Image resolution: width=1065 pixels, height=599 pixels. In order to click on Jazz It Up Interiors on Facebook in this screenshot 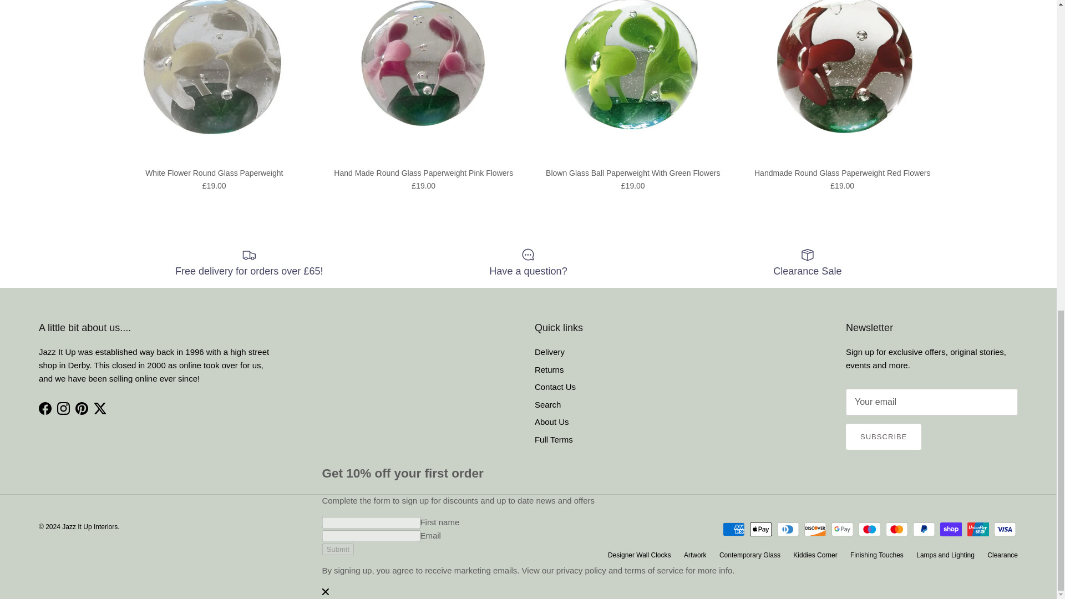, I will do `click(44, 408)`.